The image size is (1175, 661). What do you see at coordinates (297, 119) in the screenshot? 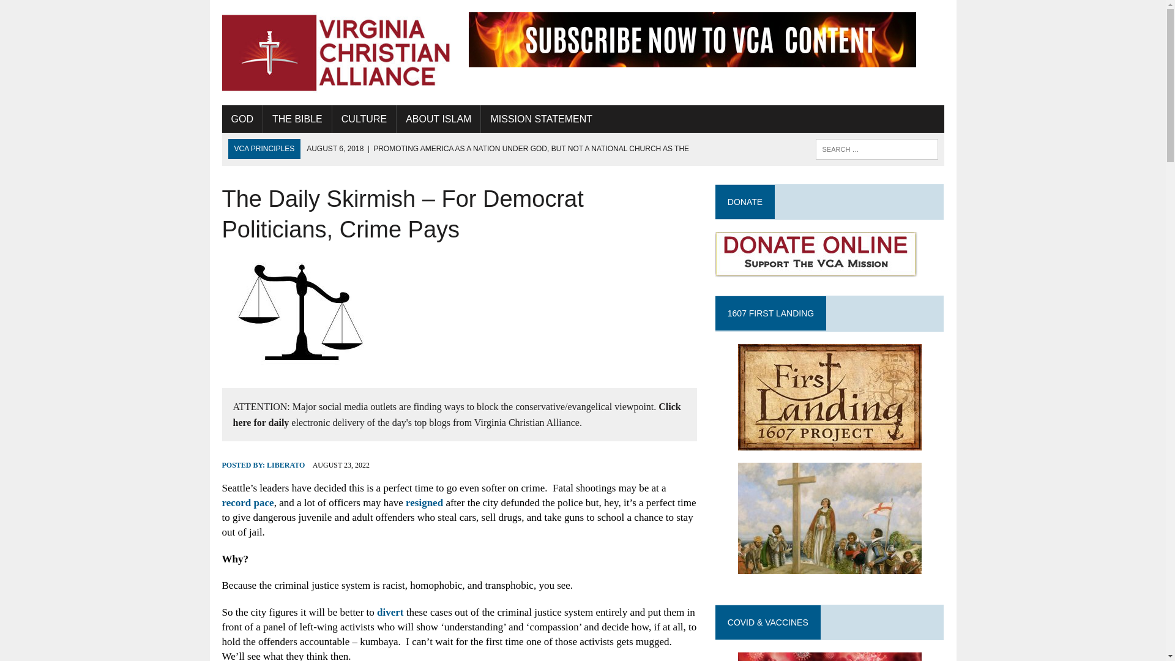
I see `THE BIBLE` at bounding box center [297, 119].